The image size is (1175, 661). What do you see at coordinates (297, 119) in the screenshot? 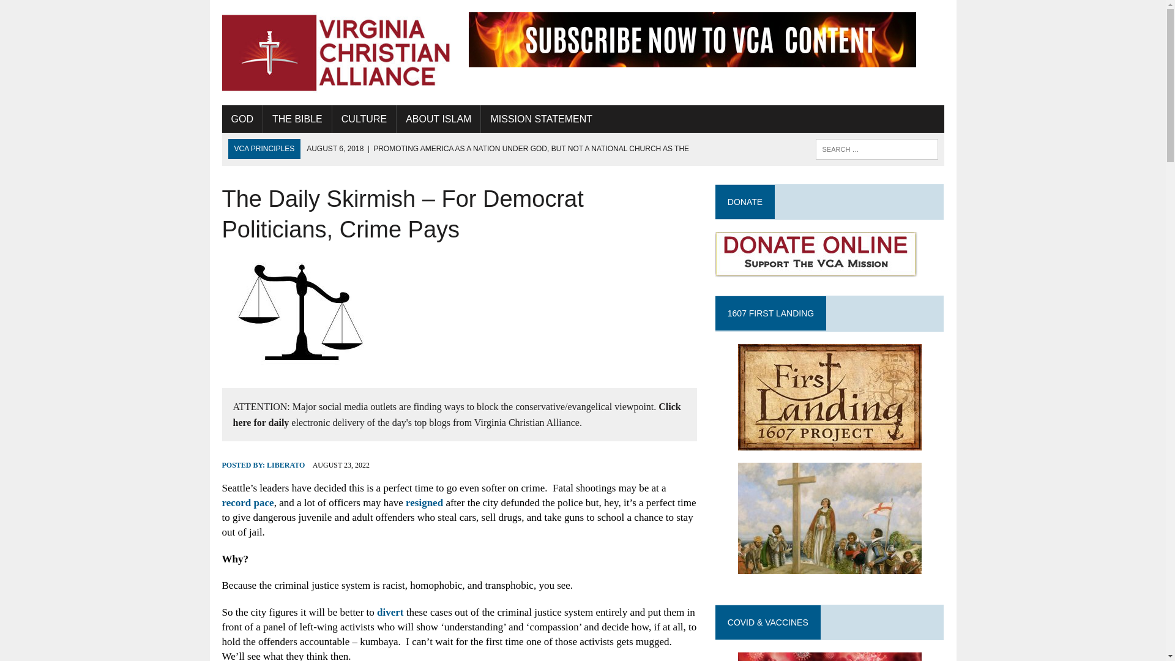
I see `THE BIBLE` at bounding box center [297, 119].